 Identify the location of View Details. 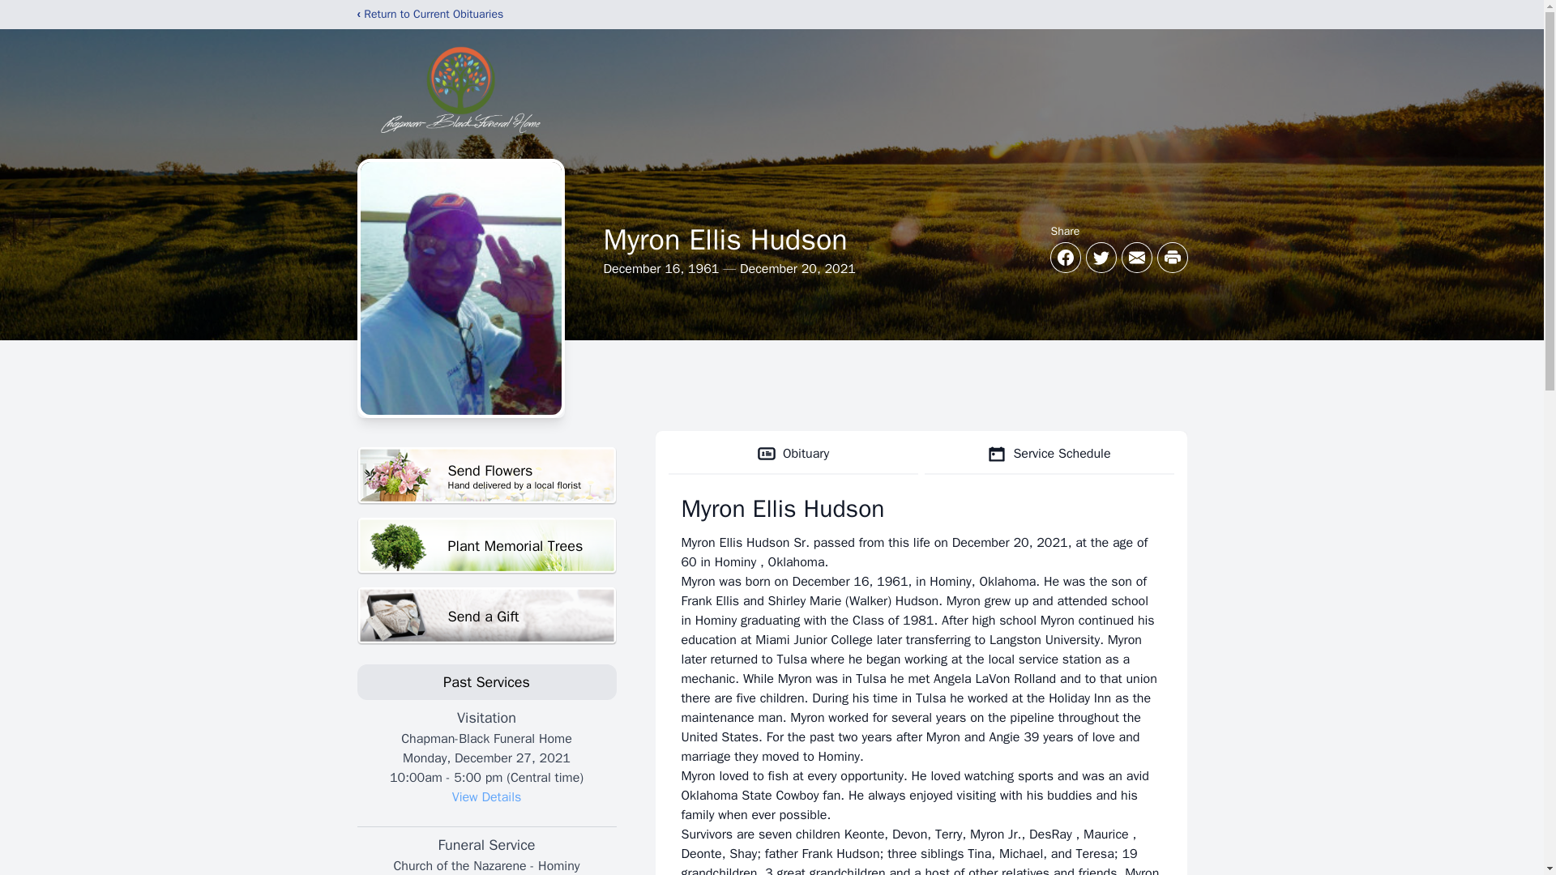
(1049, 454).